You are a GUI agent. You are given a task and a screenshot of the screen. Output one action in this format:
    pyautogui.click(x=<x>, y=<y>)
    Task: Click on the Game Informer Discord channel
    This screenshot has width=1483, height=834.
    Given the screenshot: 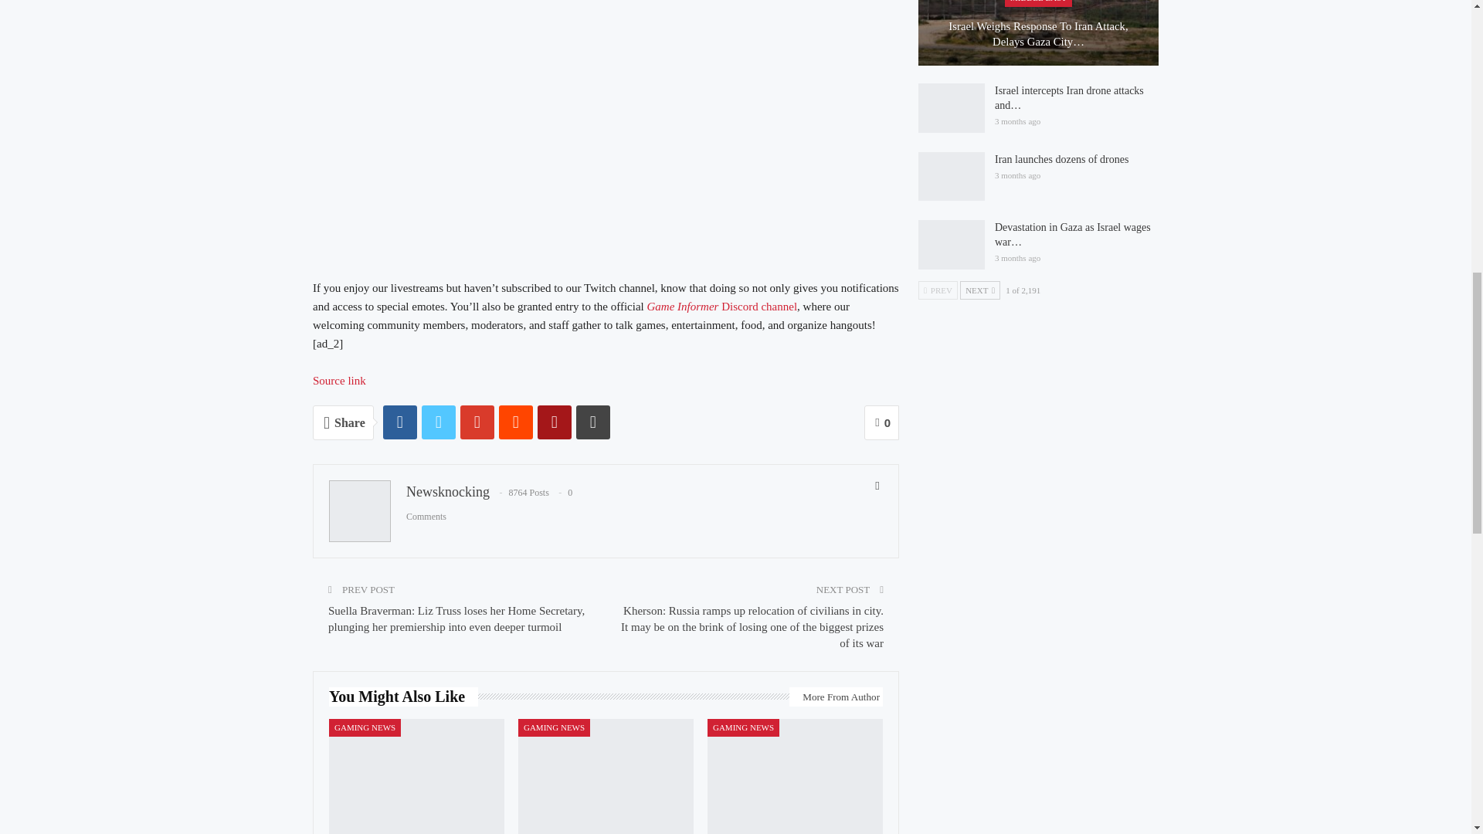 What is the action you would take?
    pyautogui.click(x=721, y=306)
    